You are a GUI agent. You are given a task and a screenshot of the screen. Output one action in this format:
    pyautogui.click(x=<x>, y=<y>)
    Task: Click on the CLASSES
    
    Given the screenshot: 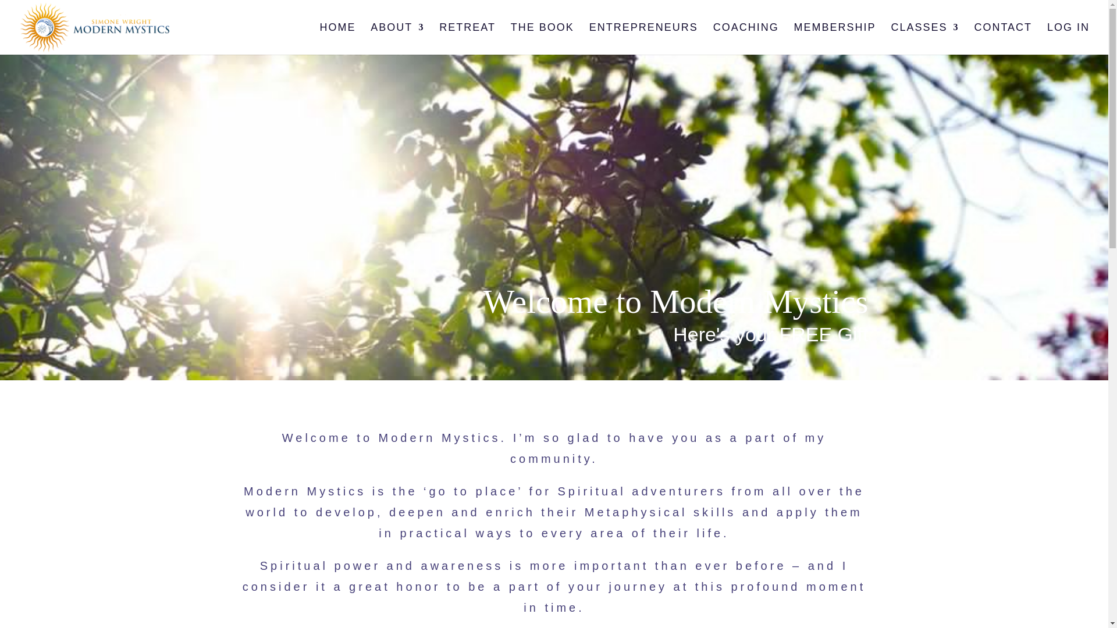 What is the action you would take?
    pyautogui.click(x=924, y=38)
    